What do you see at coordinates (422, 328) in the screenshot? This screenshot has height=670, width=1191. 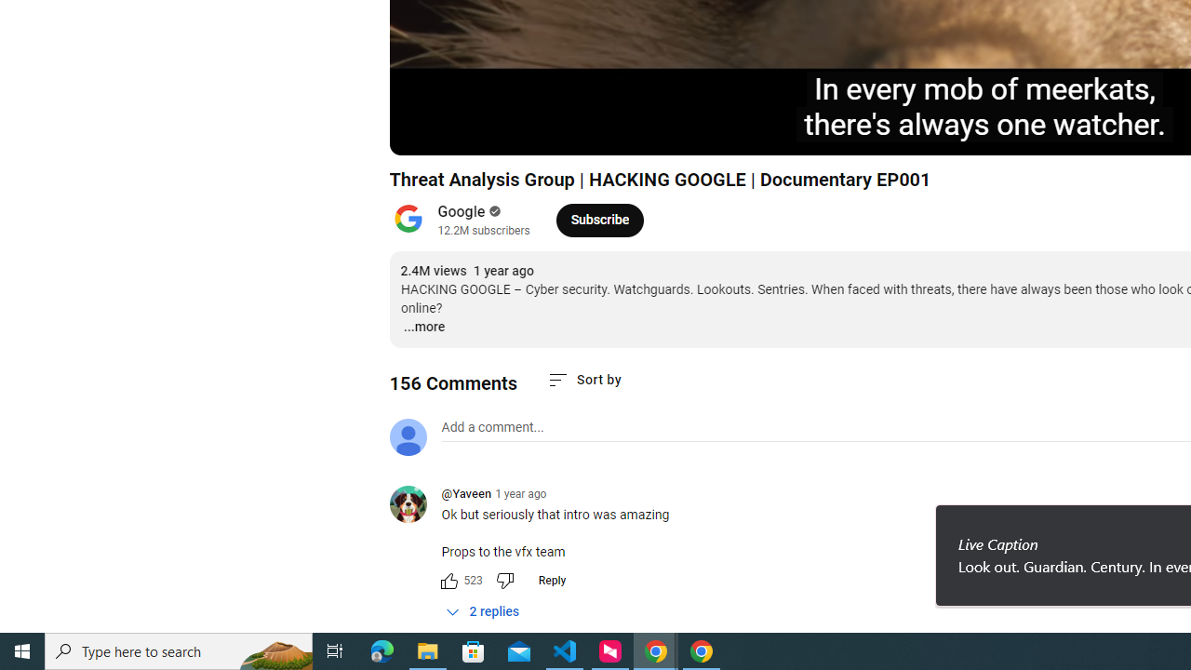 I see `...more` at bounding box center [422, 328].